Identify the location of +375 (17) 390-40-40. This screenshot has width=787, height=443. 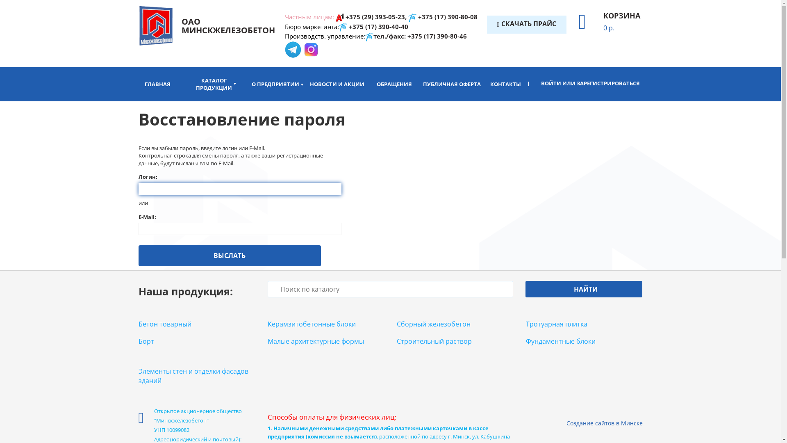
(379, 27).